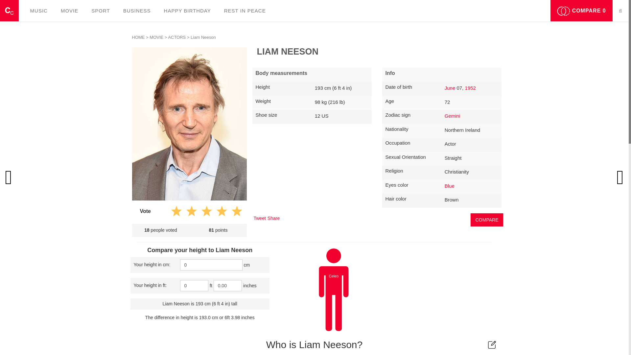  What do you see at coordinates (204, 212) in the screenshot?
I see `3 points` at bounding box center [204, 212].